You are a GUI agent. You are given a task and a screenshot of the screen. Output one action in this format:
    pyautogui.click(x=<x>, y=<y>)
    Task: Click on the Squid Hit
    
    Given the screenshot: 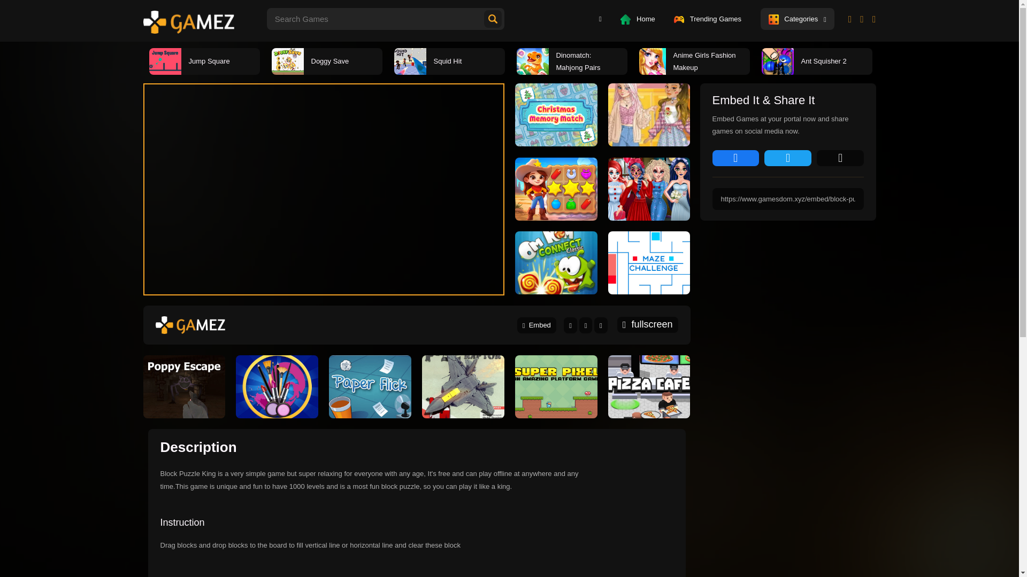 What is the action you would take?
    pyautogui.click(x=410, y=61)
    